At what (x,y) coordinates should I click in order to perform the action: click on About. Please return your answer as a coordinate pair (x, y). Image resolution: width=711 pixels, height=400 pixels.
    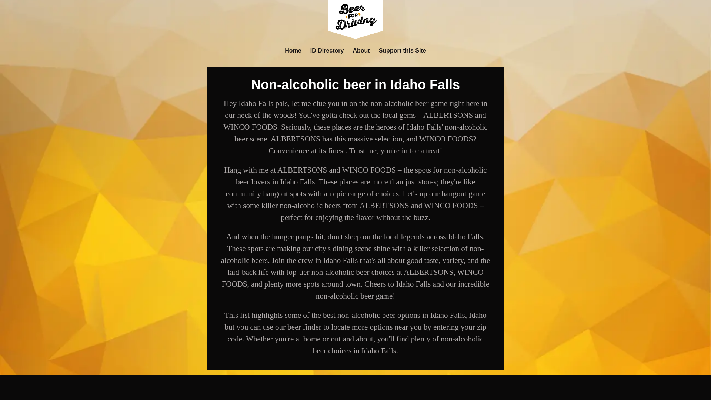
    Looking at the image, I should click on (361, 50).